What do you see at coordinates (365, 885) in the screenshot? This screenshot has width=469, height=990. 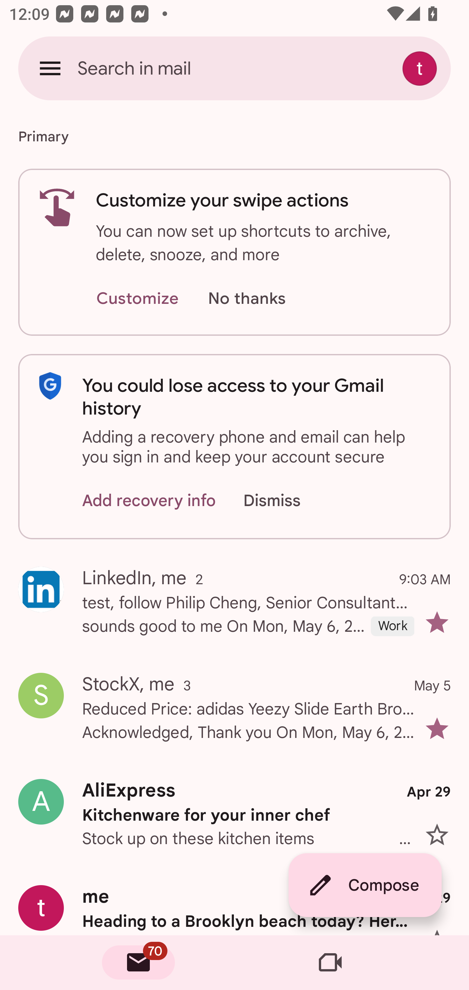 I see `Compose` at bounding box center [365, 885].